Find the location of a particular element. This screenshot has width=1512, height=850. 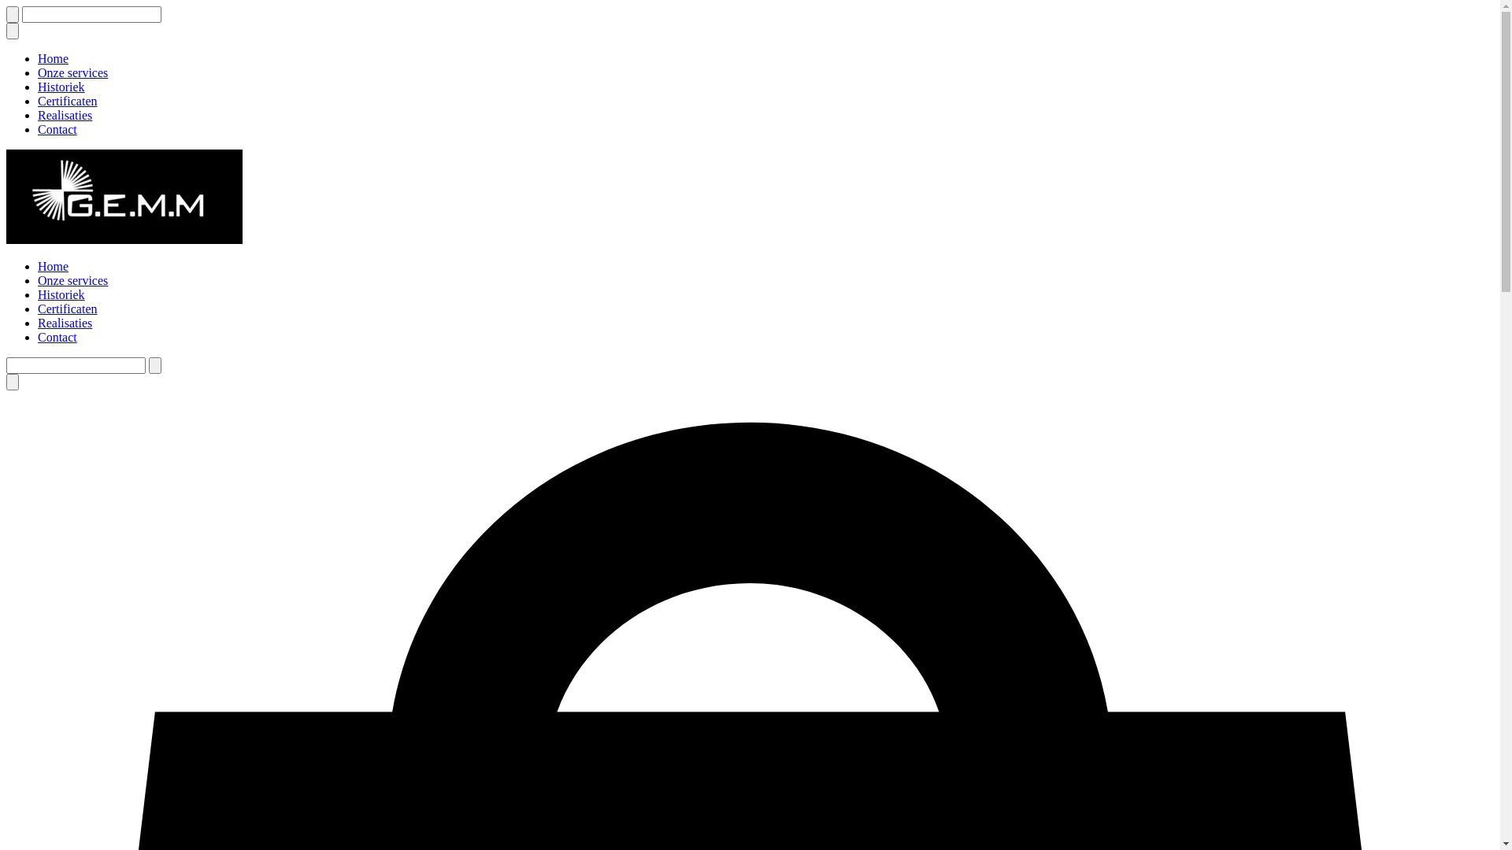

Certificaten is located at coordinates (68, 309).